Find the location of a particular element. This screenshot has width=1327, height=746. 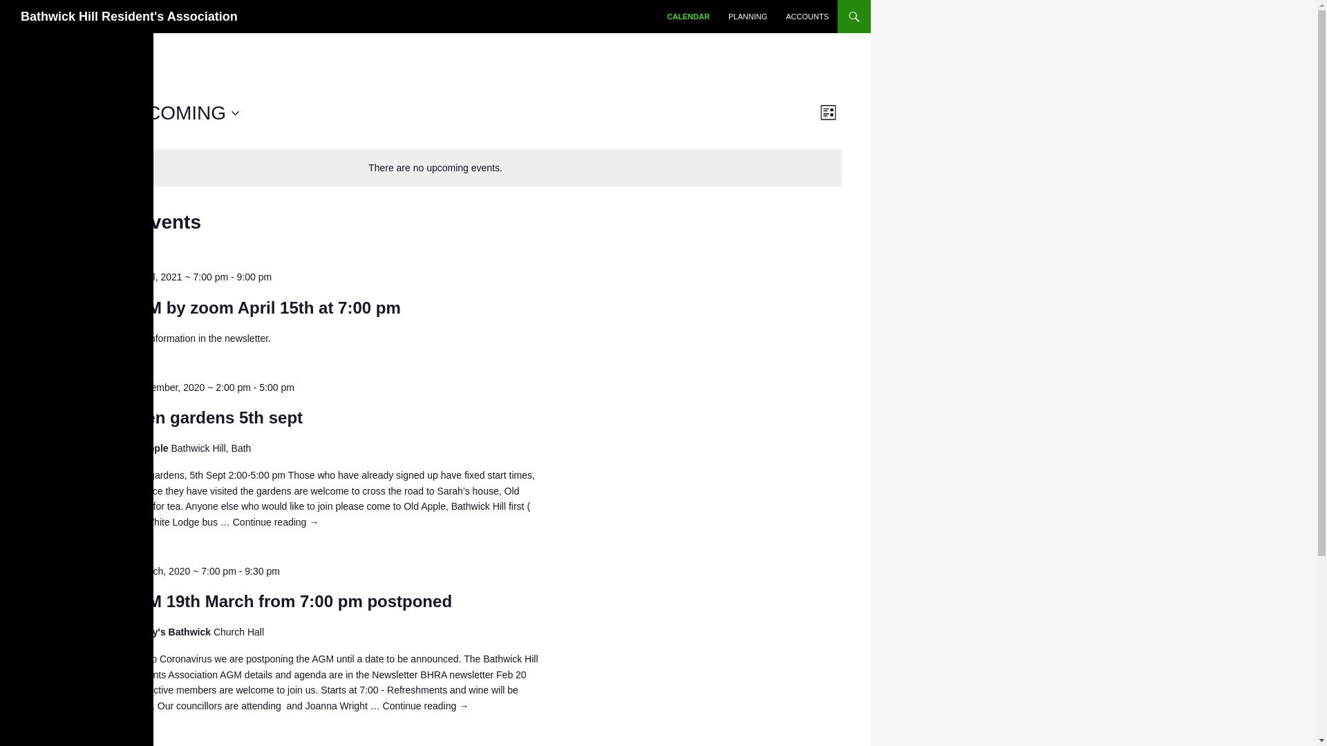

Click to select today's date is located at coordinates (87, 113).